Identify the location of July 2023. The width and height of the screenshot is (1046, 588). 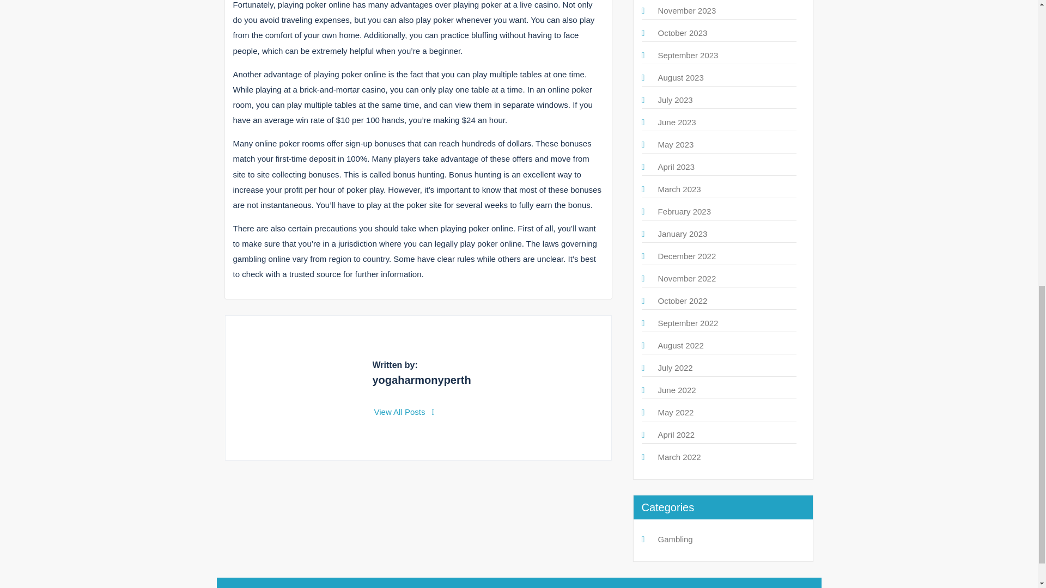
(675, 100).